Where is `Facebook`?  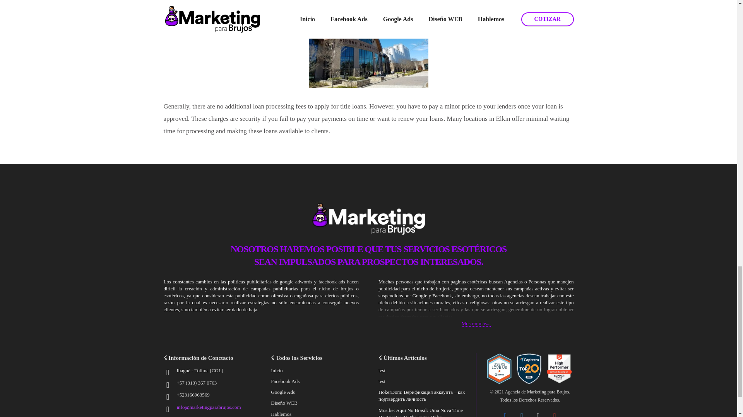 Facebook is located at coordinates (505, 412).